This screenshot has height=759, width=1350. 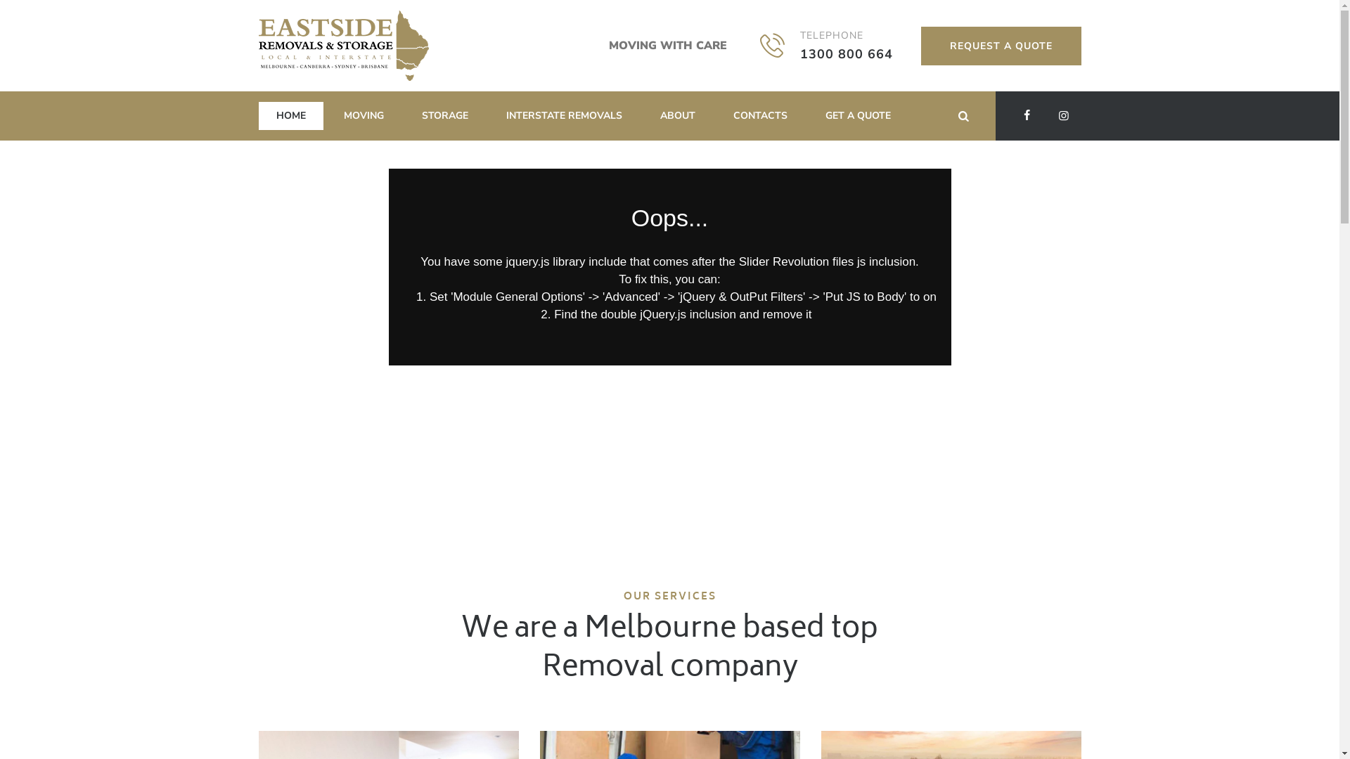 I want to click on CONTACTS, so click(x=760, y=116).